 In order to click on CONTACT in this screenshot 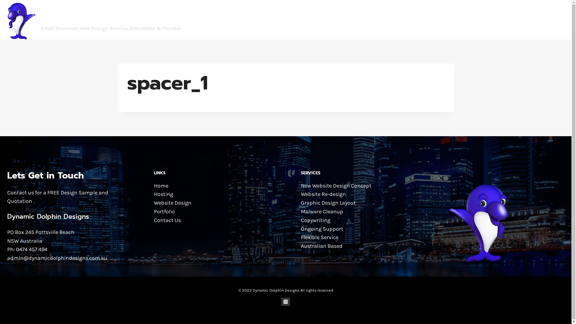, I will do `click(550, 20)`.